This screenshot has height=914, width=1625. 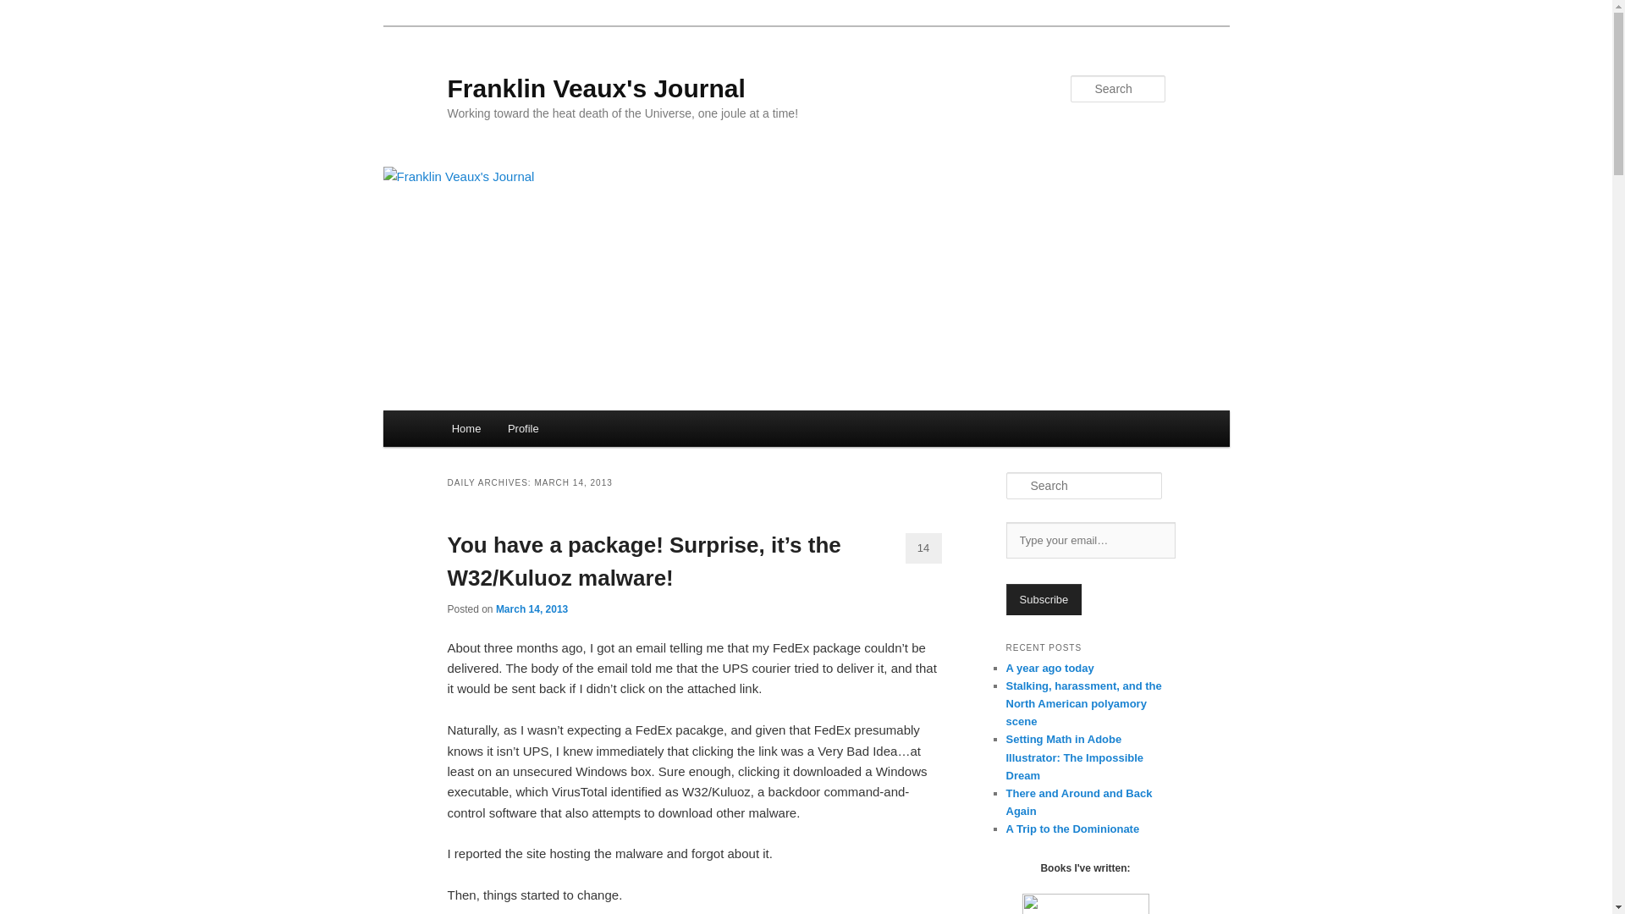 I want to click on Franklin Veaux's Journal, so click(x=596, y=88).